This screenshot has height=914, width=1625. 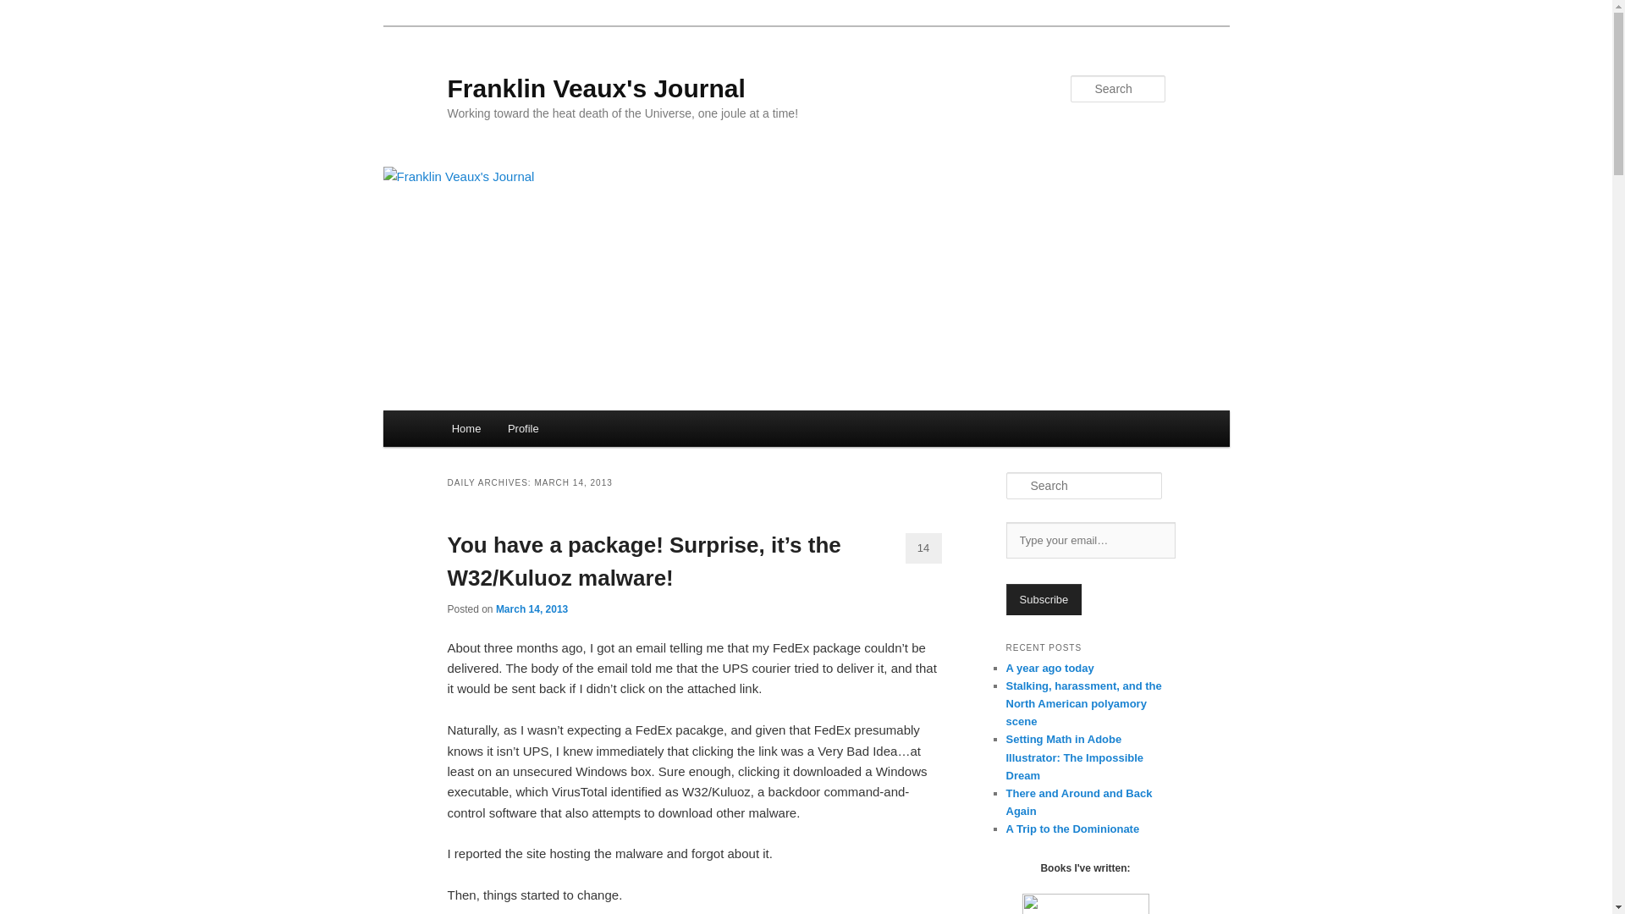 I want to click on Franklin Veaux's Journal, so click(x=596, y=88).